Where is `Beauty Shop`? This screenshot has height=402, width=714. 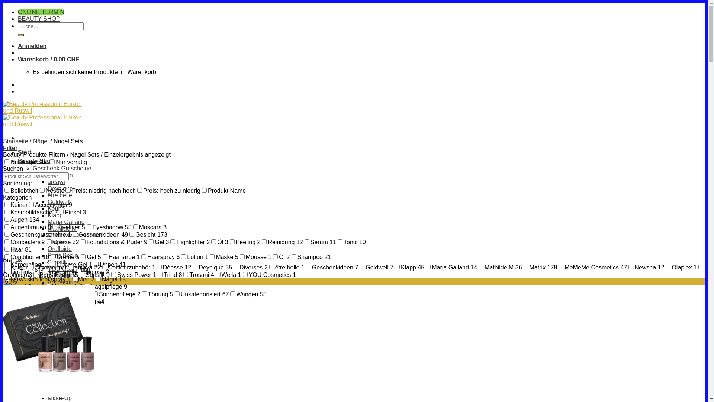
Beauty Shop is located at coordinates (36, 161).